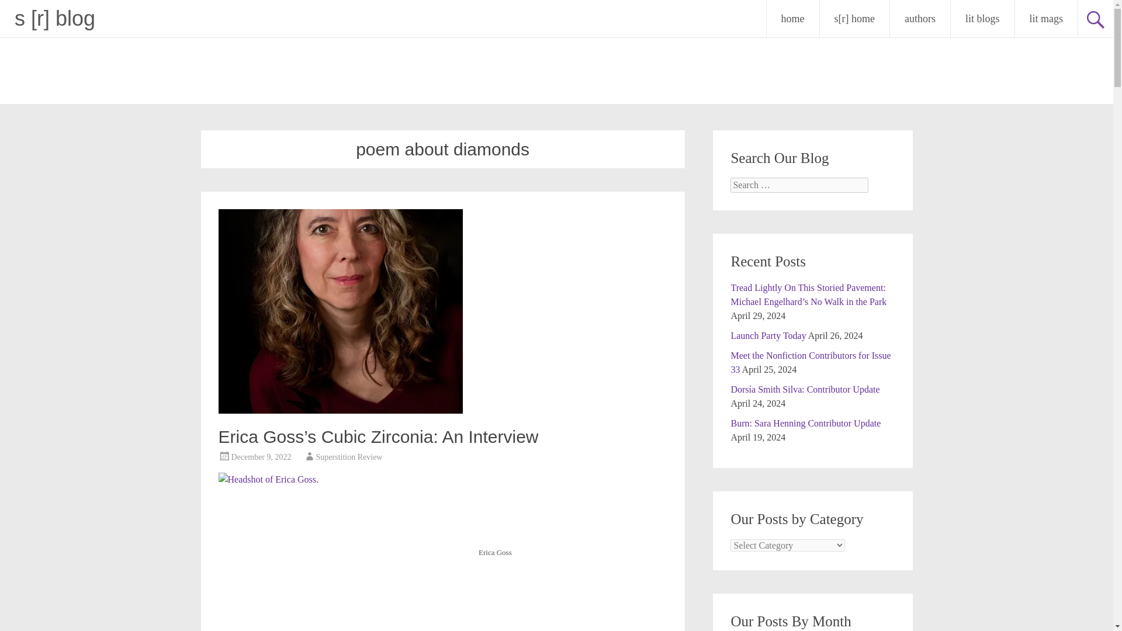 This screenshot has width=1122, height=631. What do you see at coordinates (982, 19) in the screenshot?
I see `lit blogs` at bounding box center [982, 19].